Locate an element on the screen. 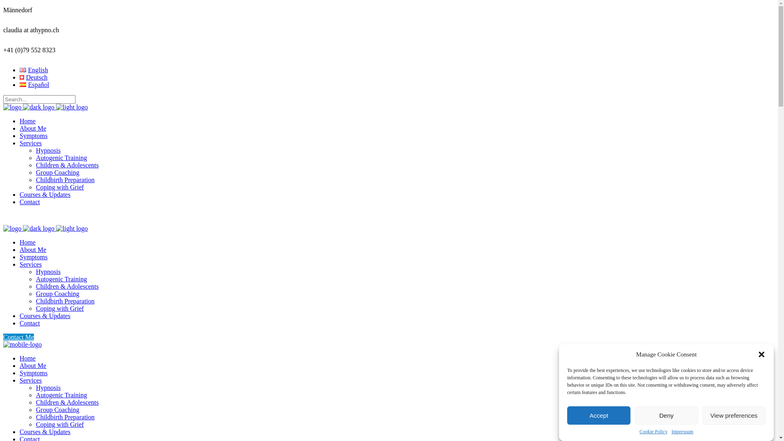 The width and height of the screenshot is (784, 441). Courses & Updates is located at coordinates (45, 316).